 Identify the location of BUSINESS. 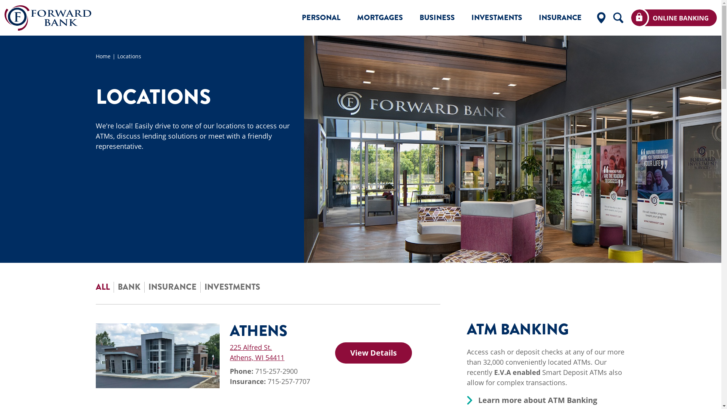
(437, 18).